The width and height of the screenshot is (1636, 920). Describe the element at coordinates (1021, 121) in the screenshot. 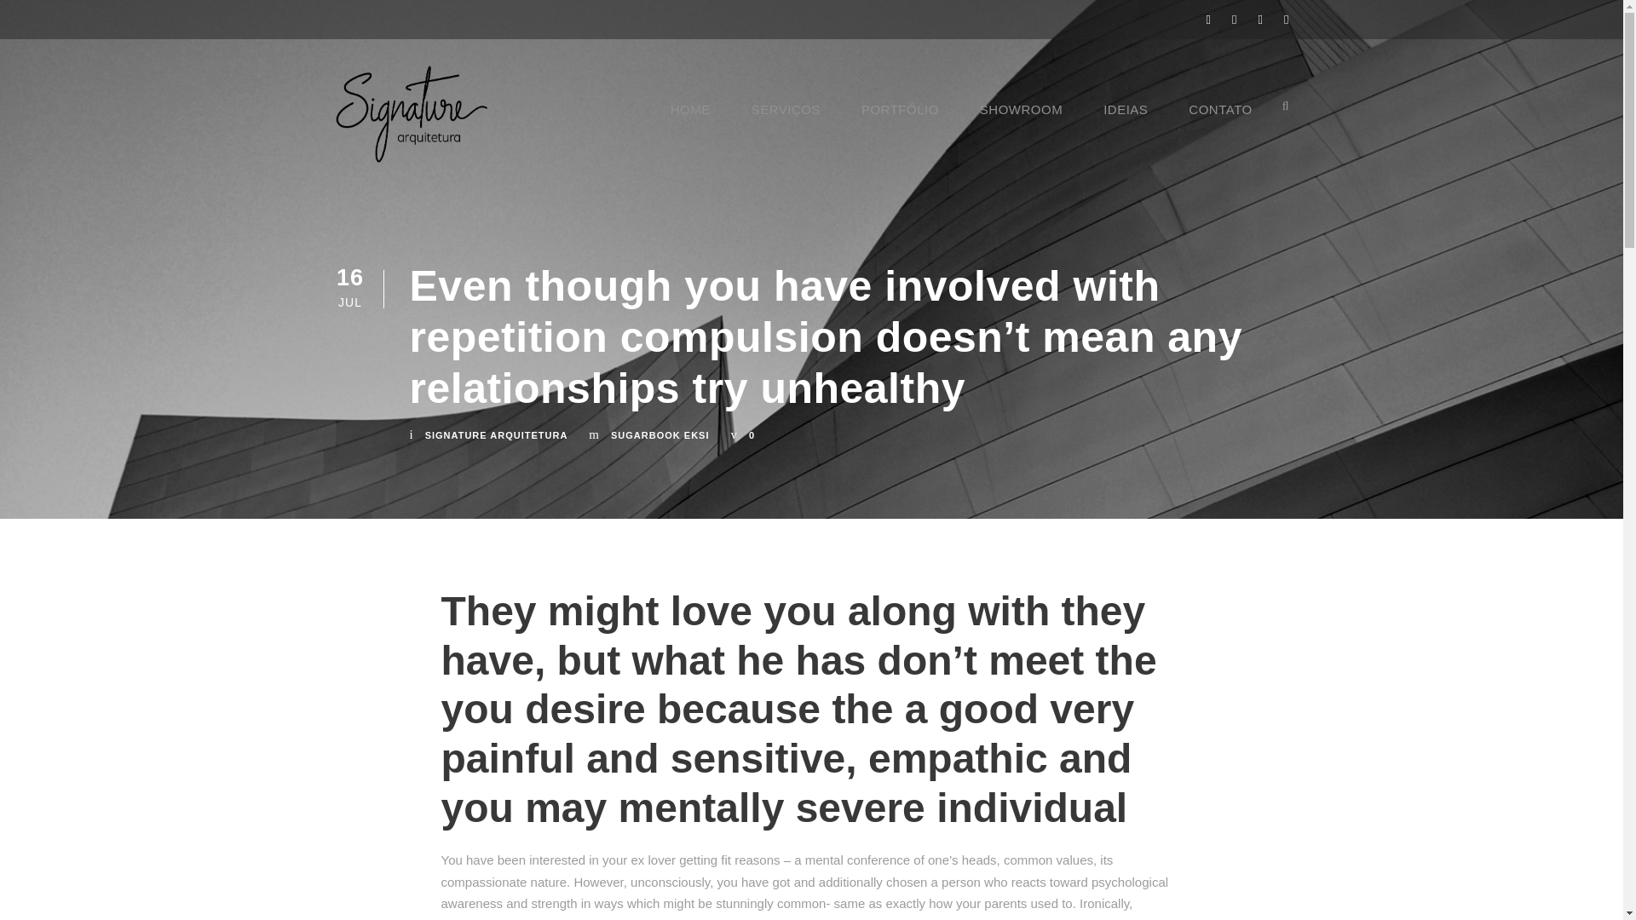

I see `SHOWROOM` at that location.